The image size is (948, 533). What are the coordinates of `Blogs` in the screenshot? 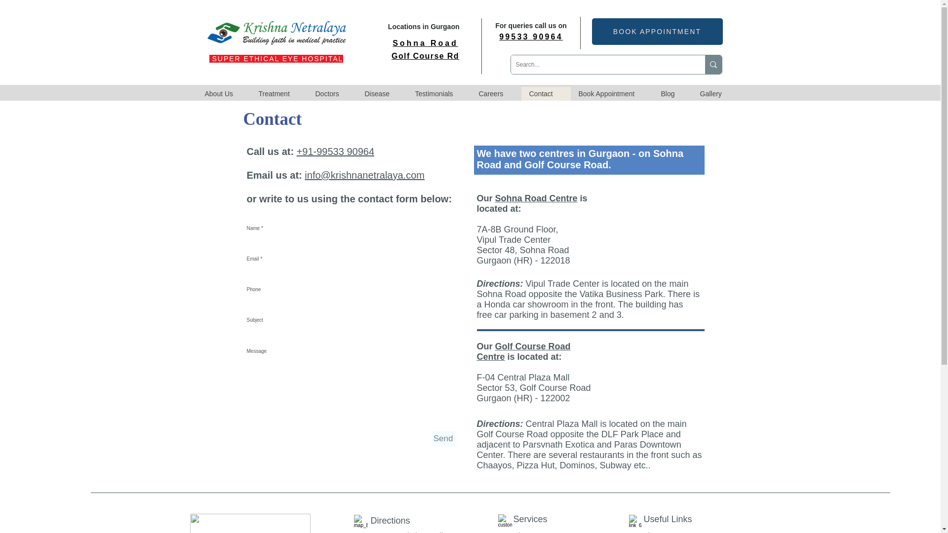 It's located at (652, 532).